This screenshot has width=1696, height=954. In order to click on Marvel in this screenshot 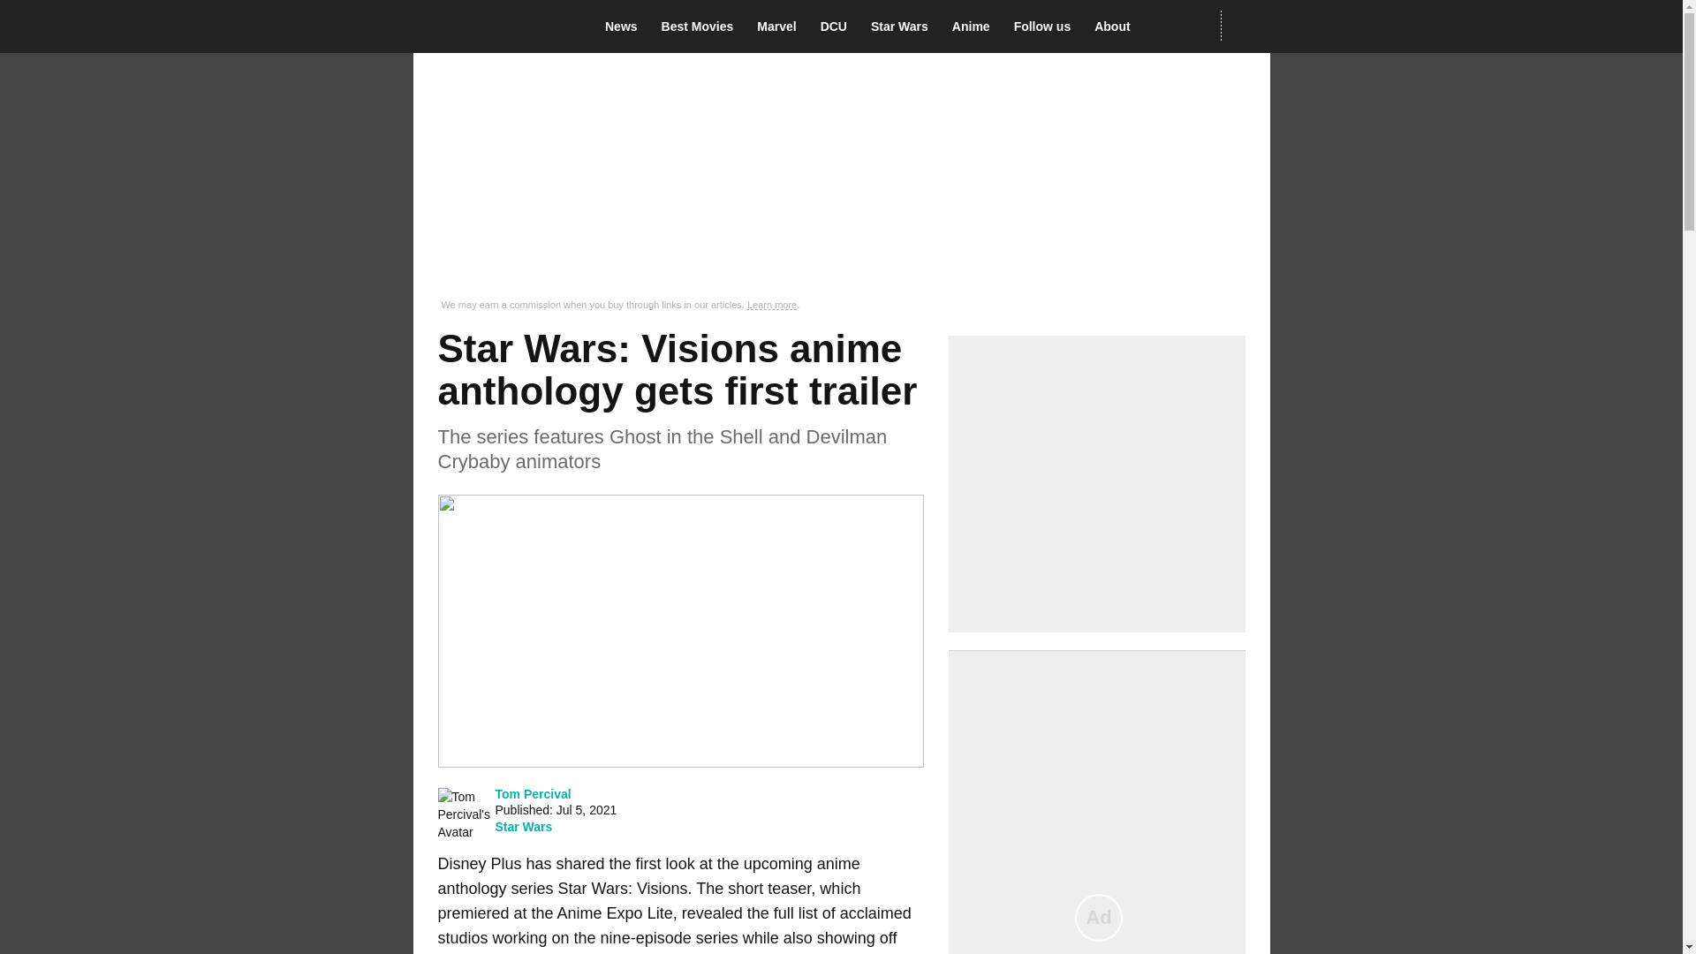, I will do `click(781, 26)`.